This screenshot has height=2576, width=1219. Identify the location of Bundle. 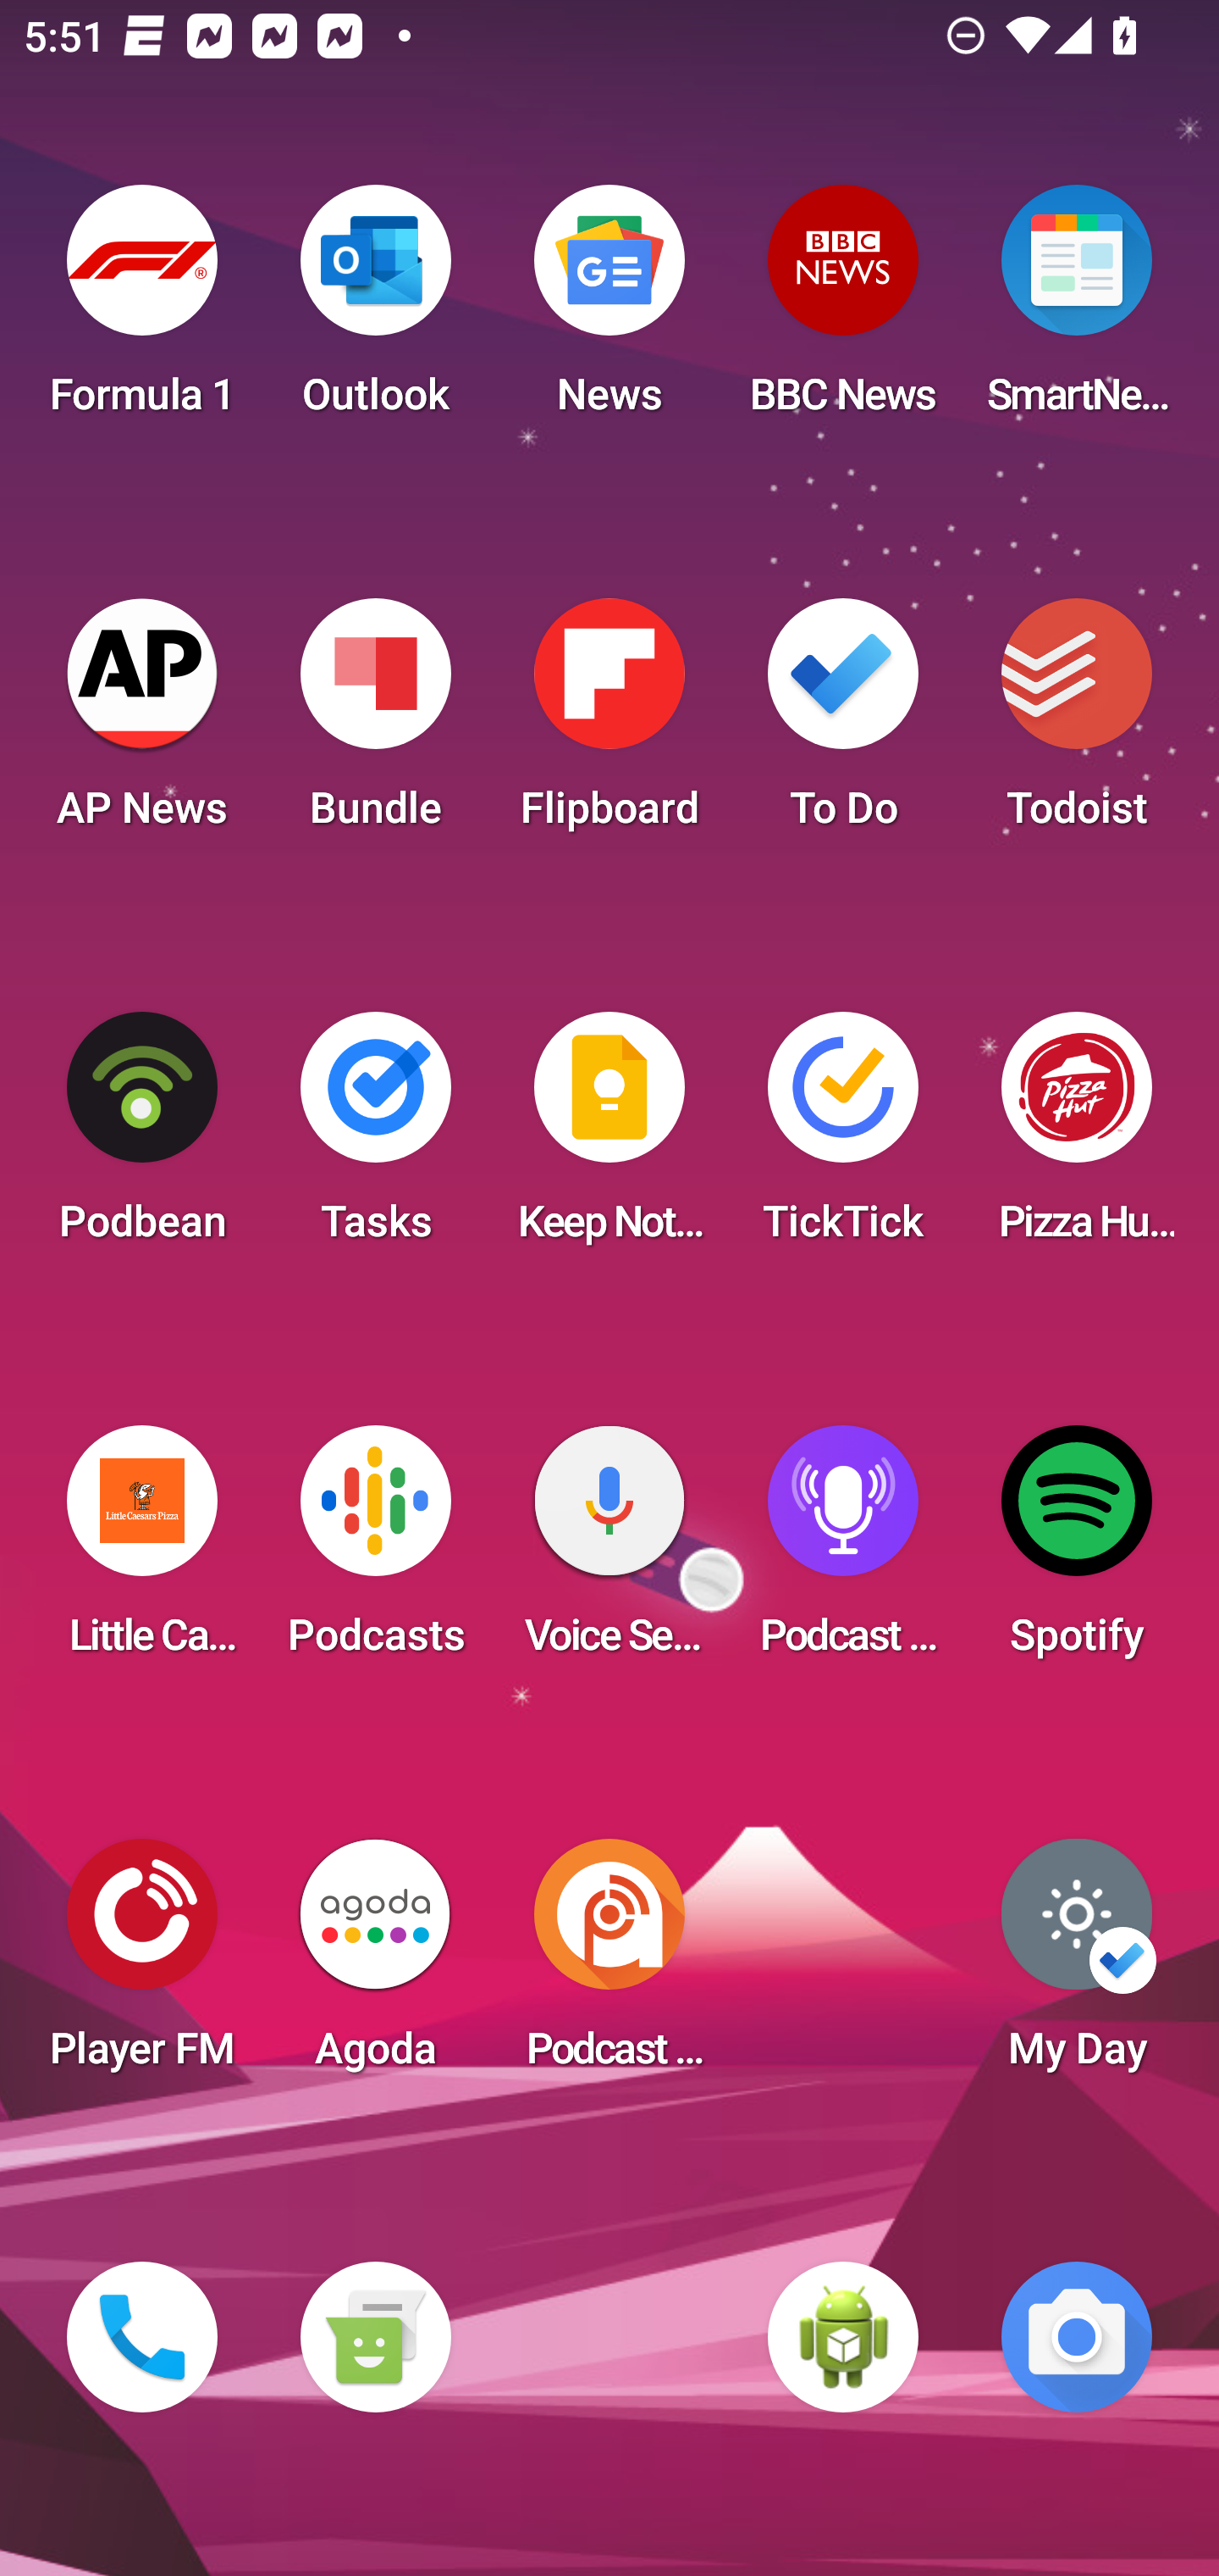
(375, 724).